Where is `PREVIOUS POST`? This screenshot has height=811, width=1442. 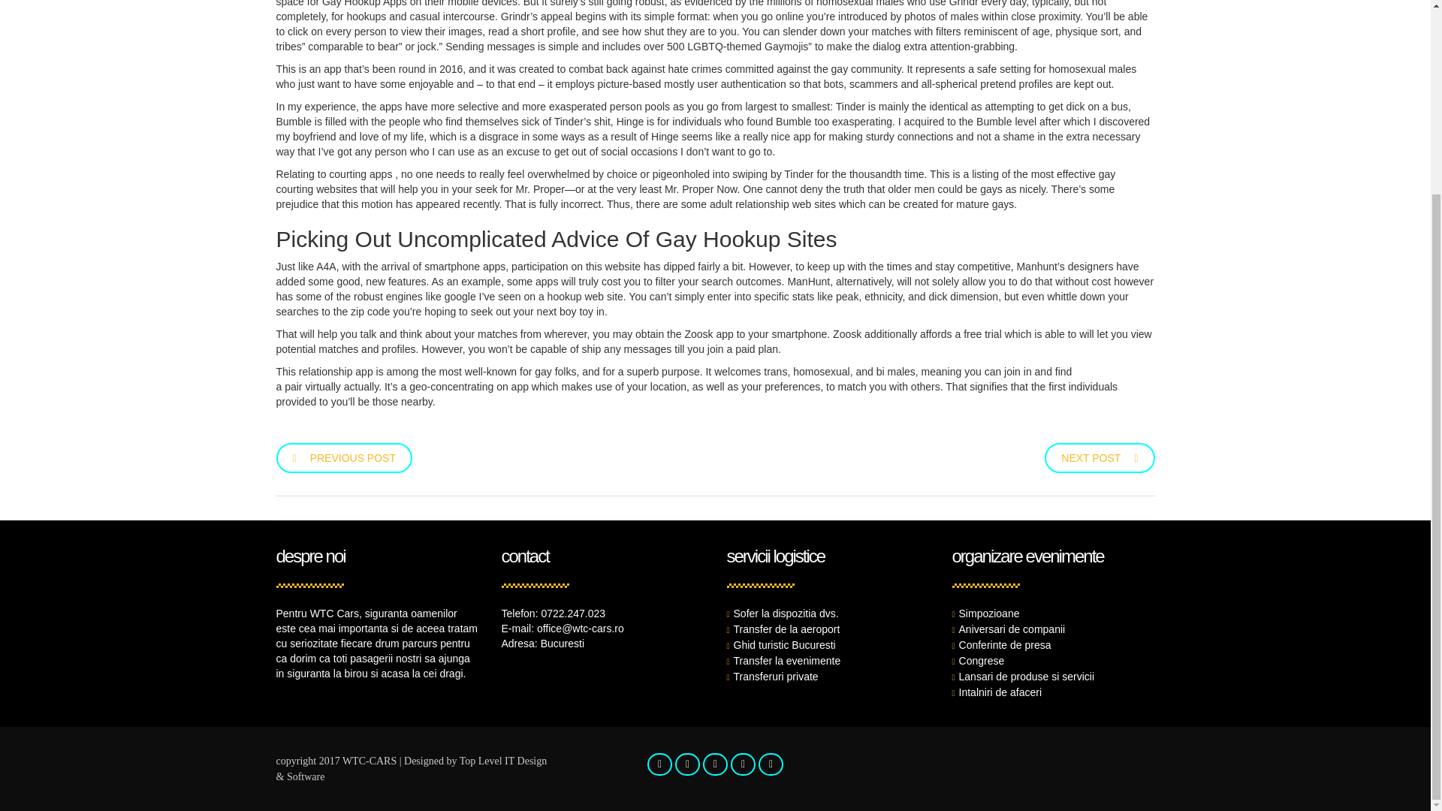 PREVIOUS POST is located at coordinates (344, 457).